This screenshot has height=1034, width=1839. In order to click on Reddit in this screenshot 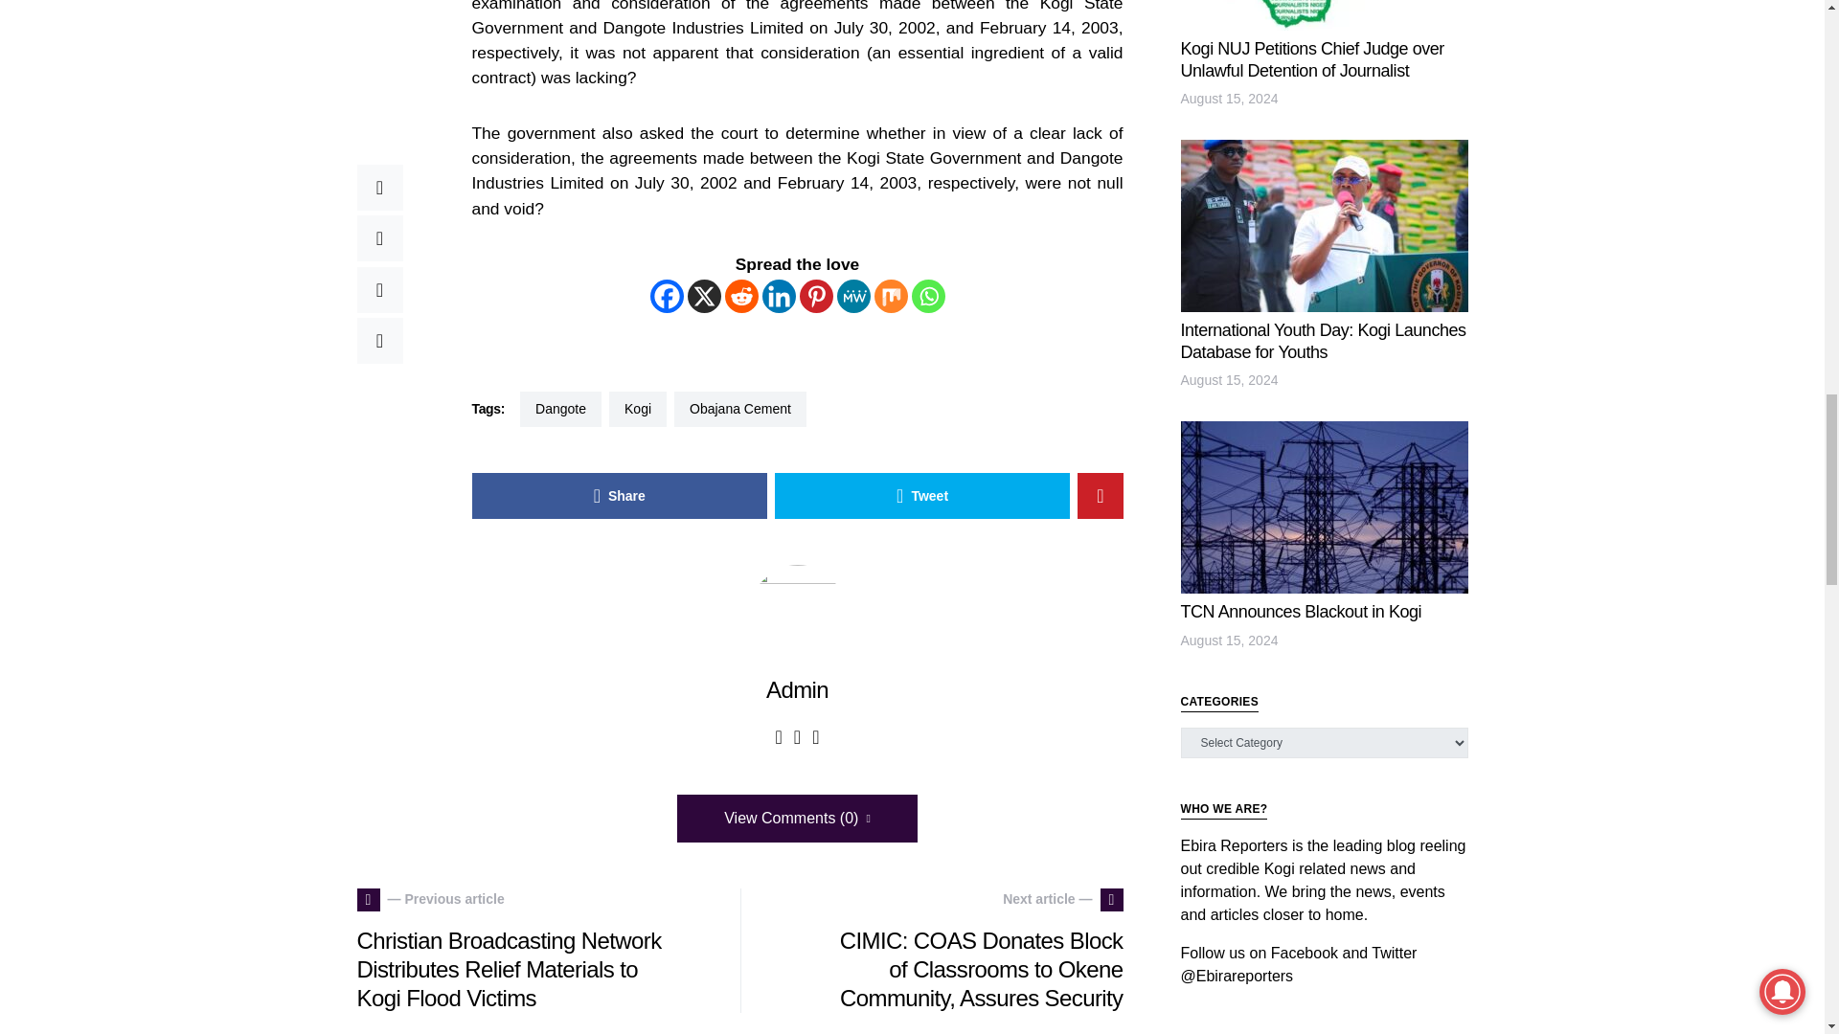, I will do `click(741, 296)`.